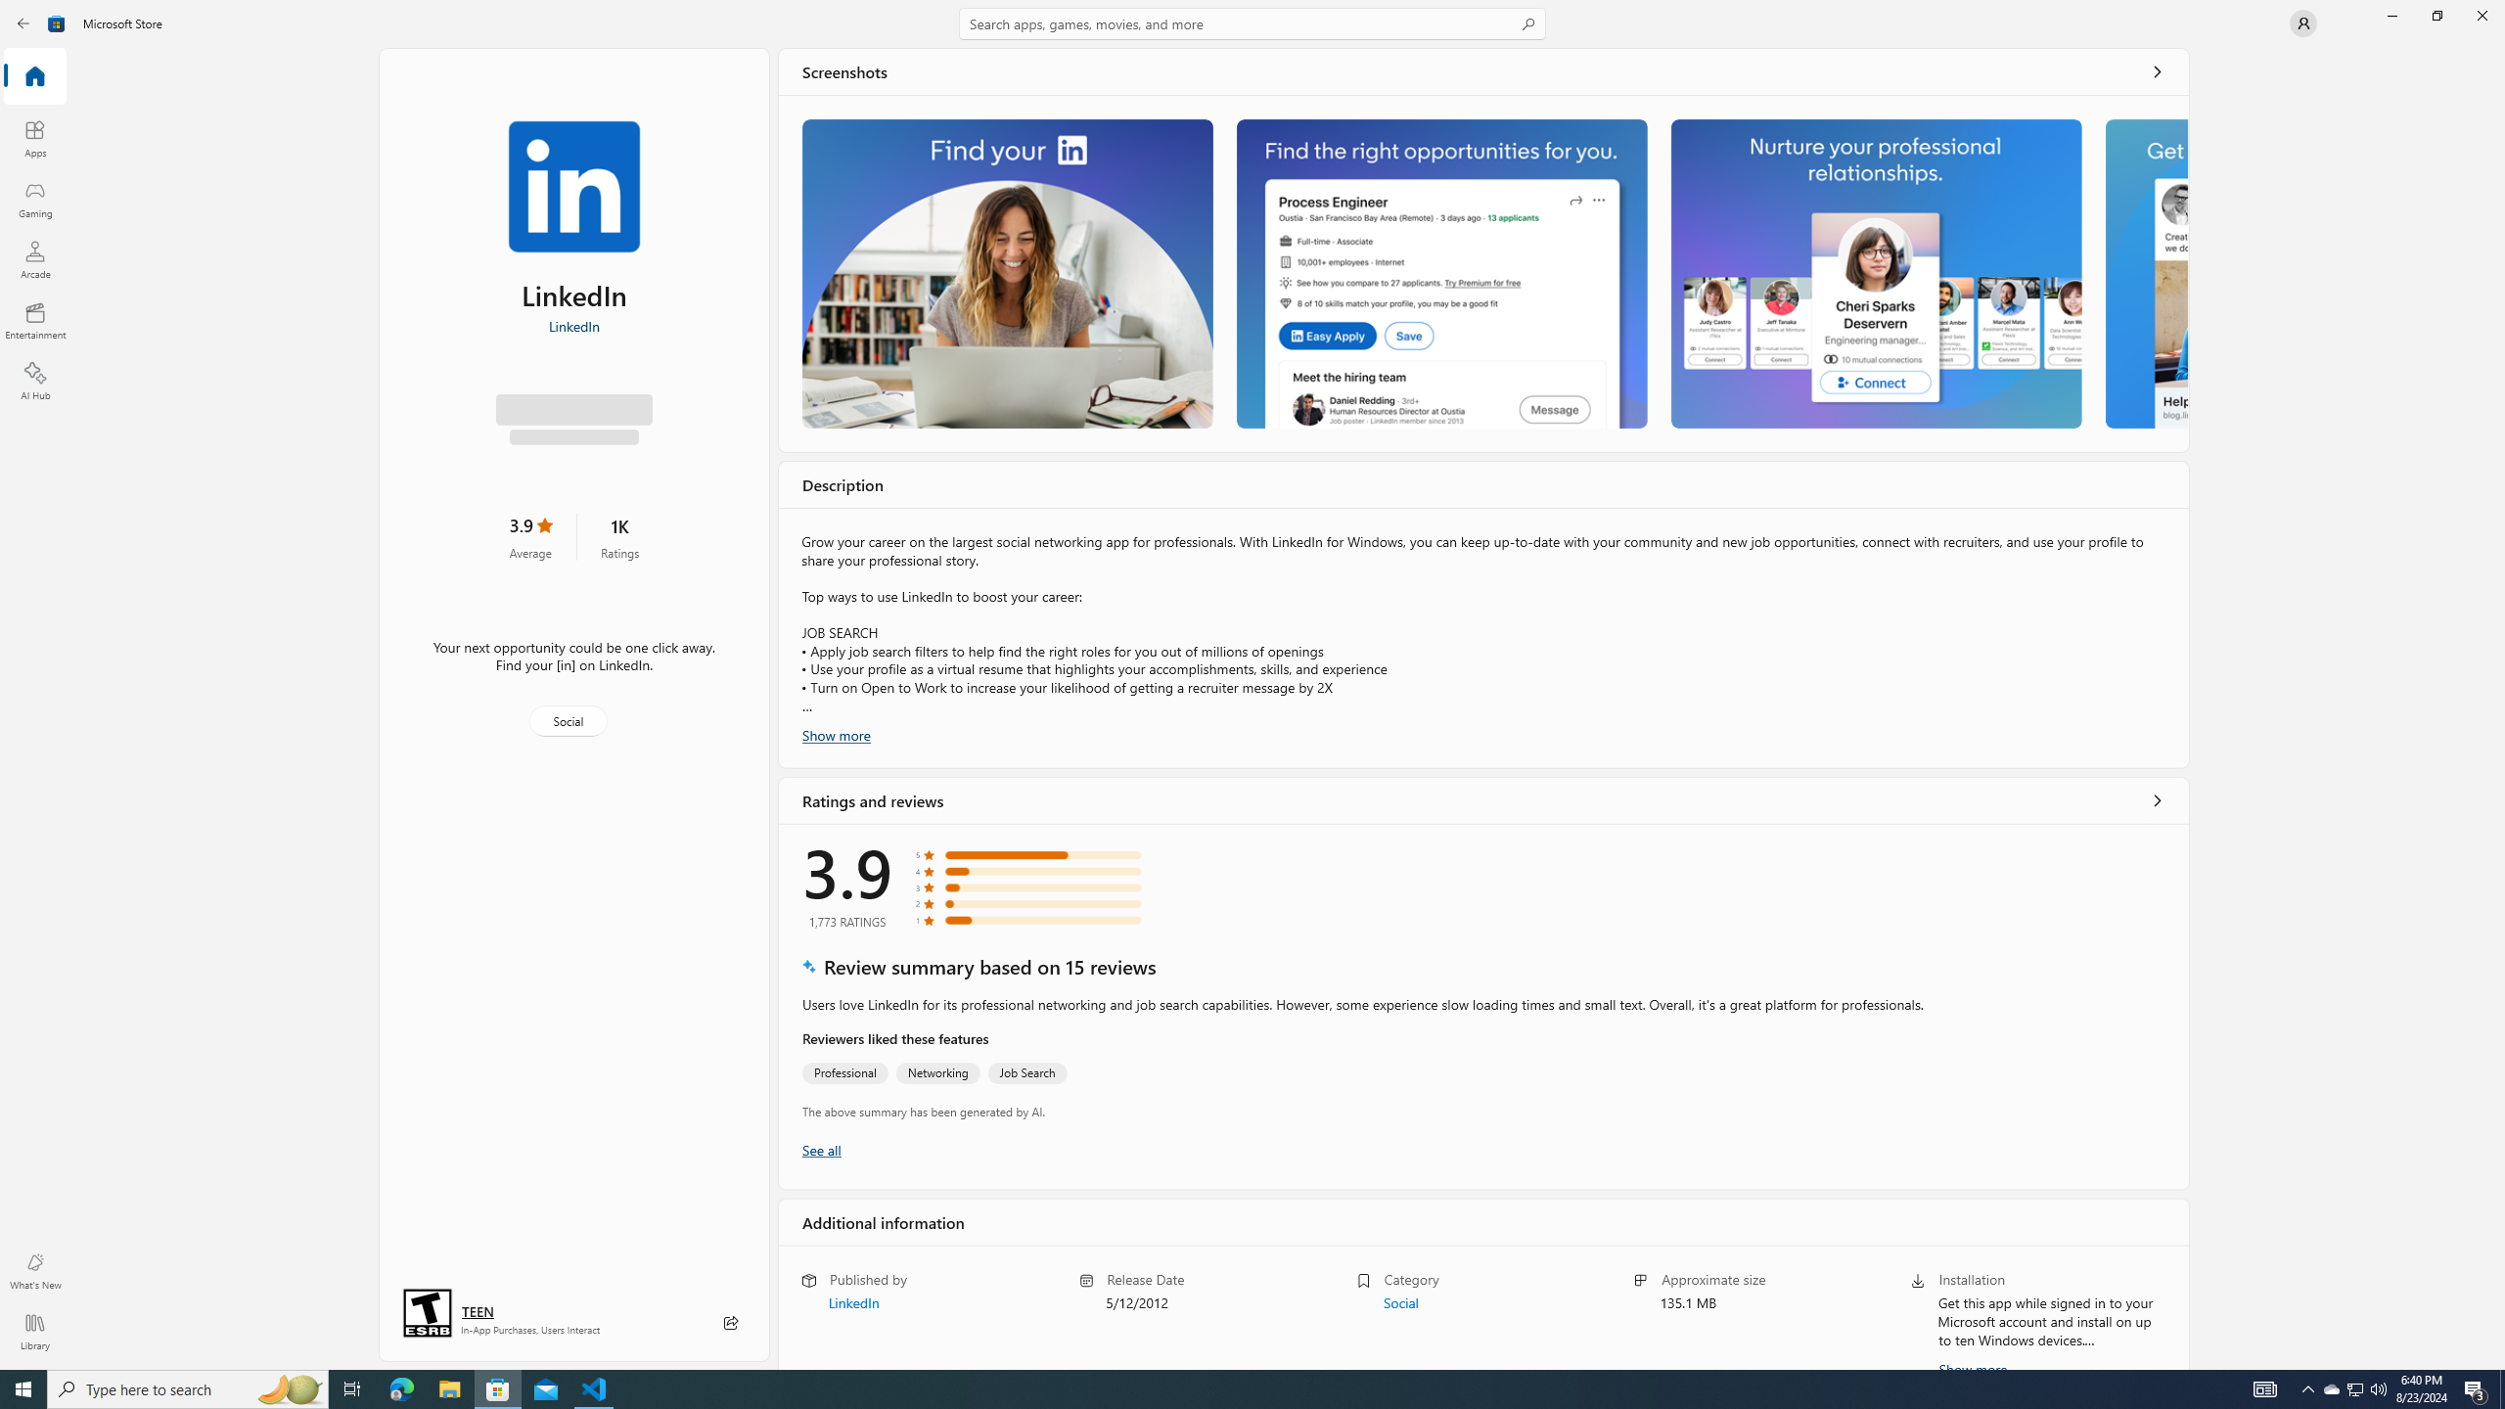 This screenshot has width=2505, height=1409. I want to click on Screenshot 3, so click(1875, 274).